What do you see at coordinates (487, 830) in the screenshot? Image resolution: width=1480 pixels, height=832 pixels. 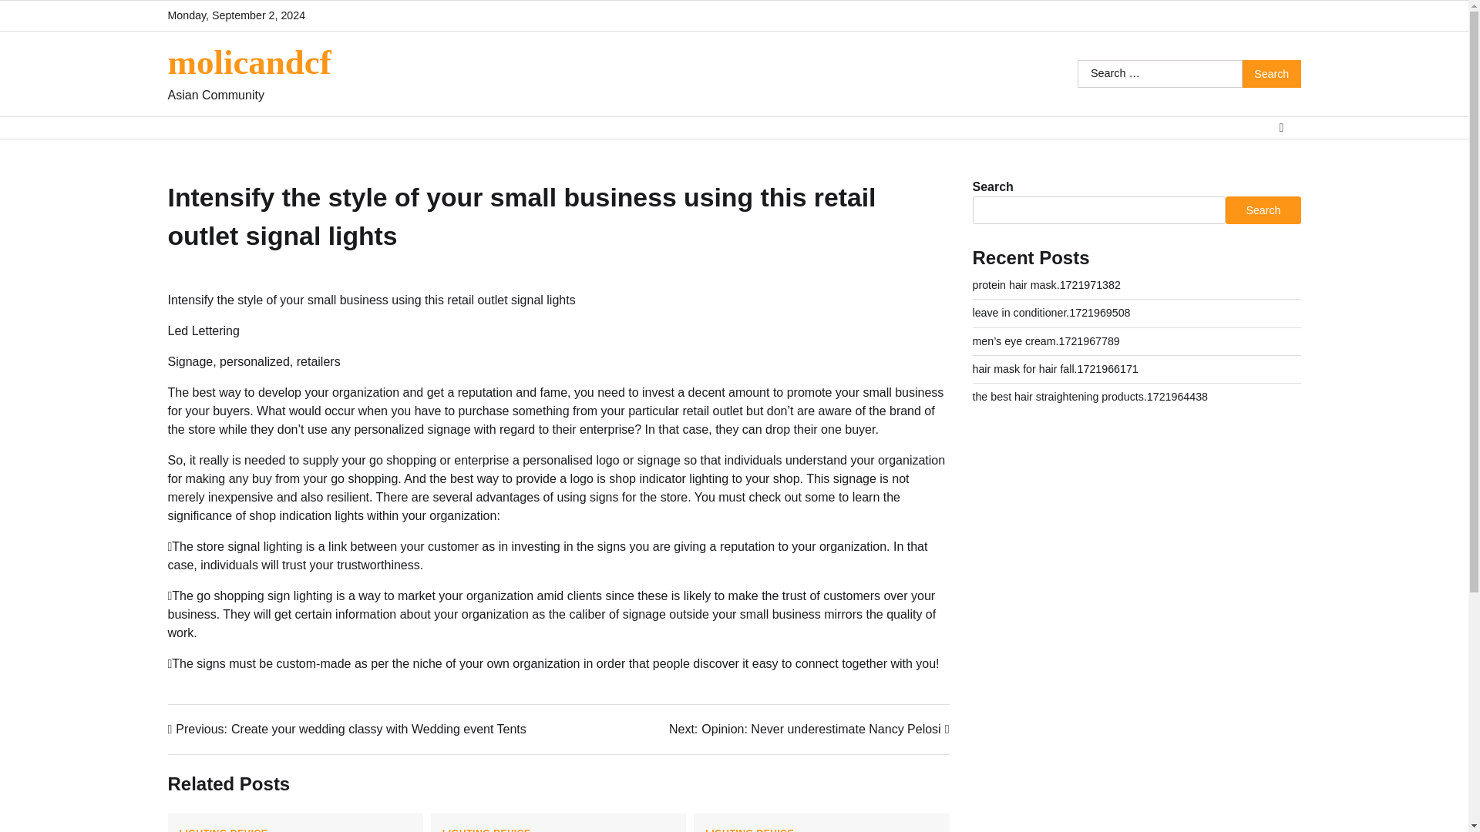 I see `LIGHTING DEVICE` at bounding box center [487, 830].